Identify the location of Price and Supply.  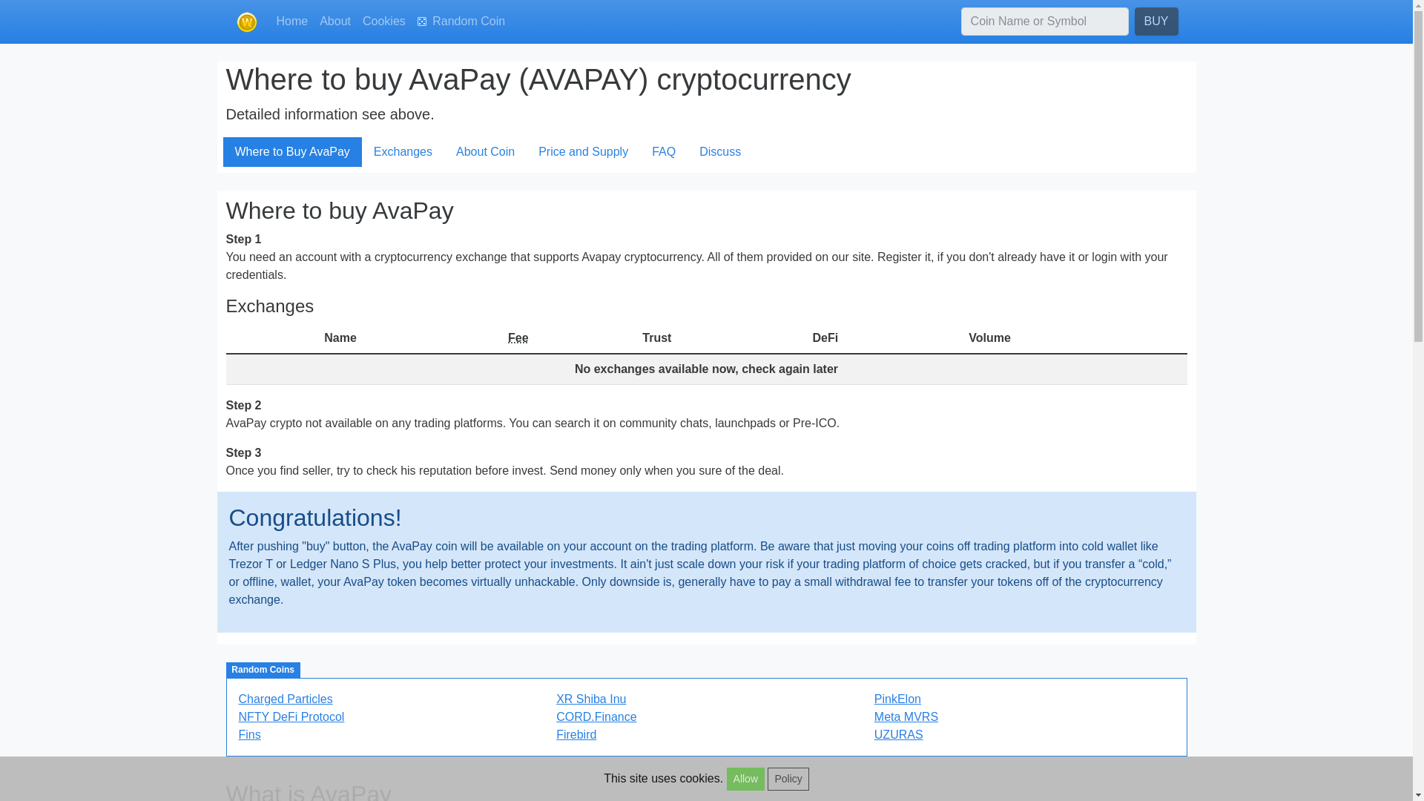
(583, 151).